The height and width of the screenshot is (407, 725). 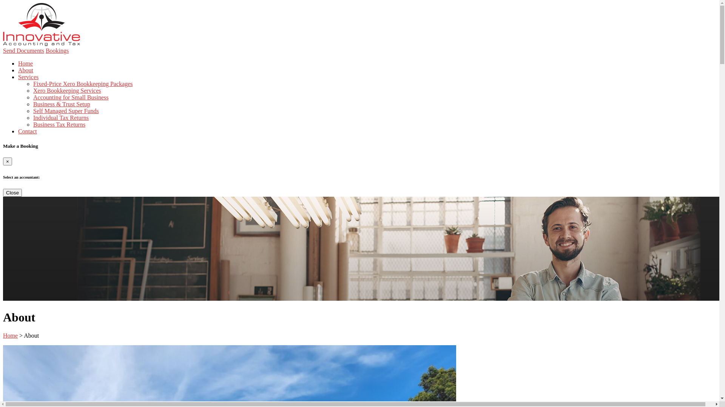 What do you see at coordinates (62, 104) in the screenshot?
I see `Business & Trust Setup` at bounding box center [62, 104].